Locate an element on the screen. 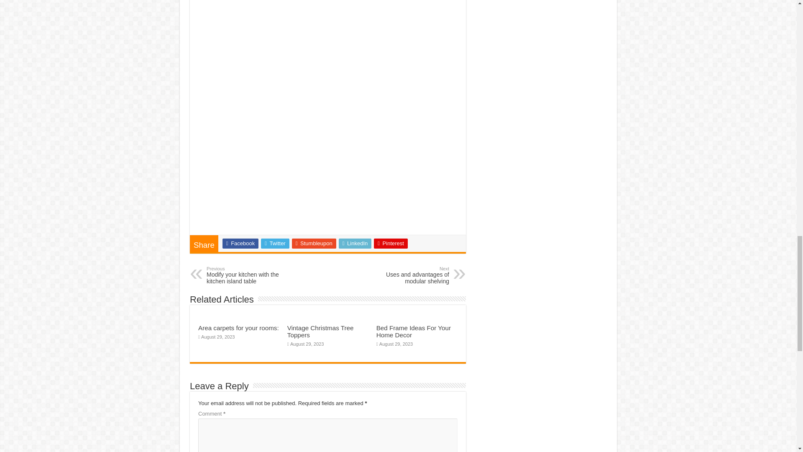 Image resolution: width=803 pixels, height=452 pixels. Pinterest is located at coordinates (314, 244).